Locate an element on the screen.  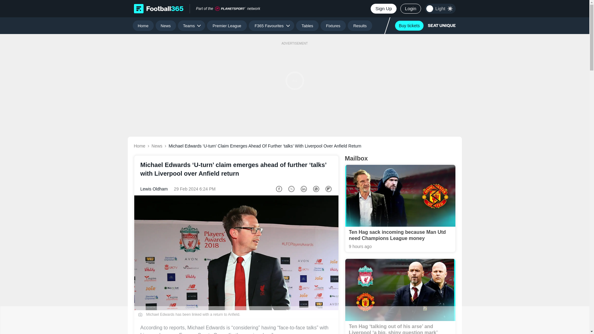
3rd party ad content is located at coordinates (294, 320).